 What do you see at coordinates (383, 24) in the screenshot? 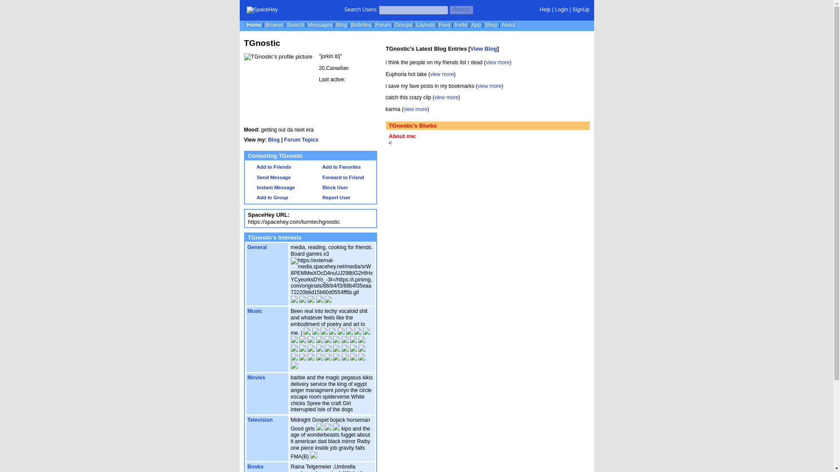
I see `Forum` at bounding box center [383, 24].